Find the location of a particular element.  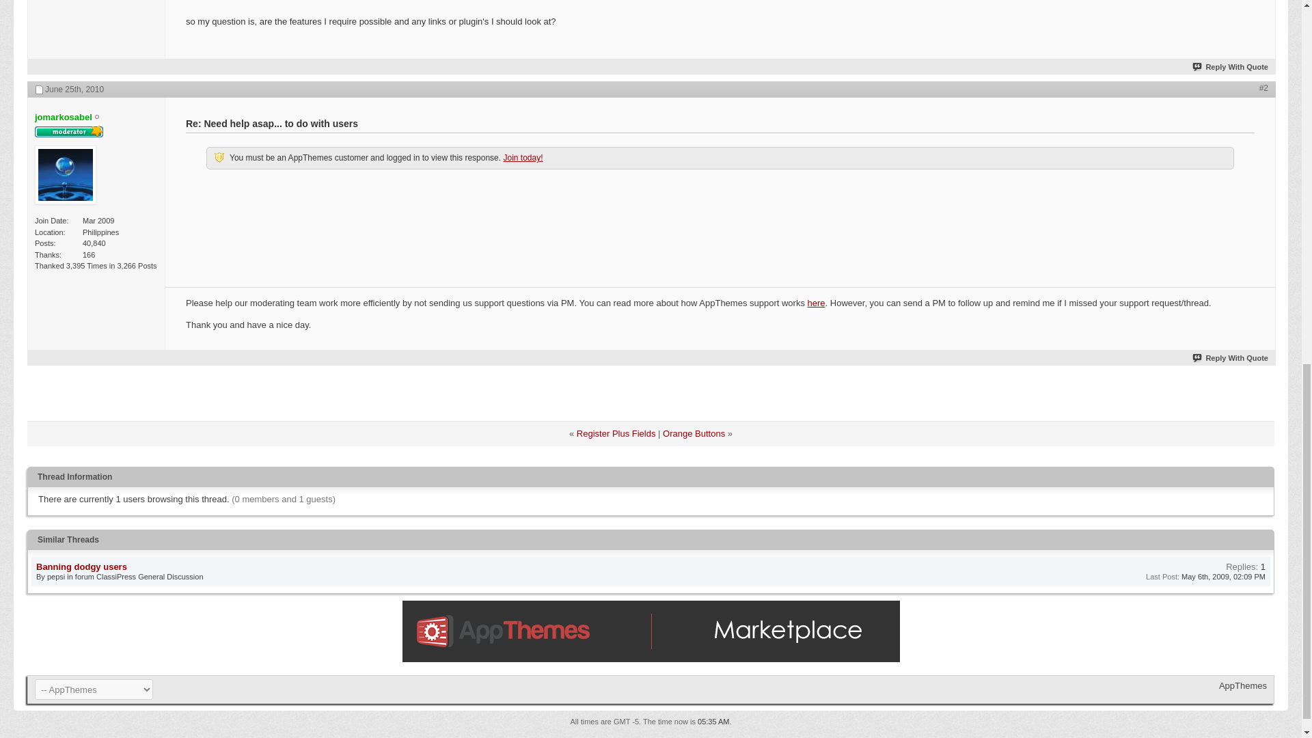

jomarkosabel's Avatar is located at coordinates (66, 175).